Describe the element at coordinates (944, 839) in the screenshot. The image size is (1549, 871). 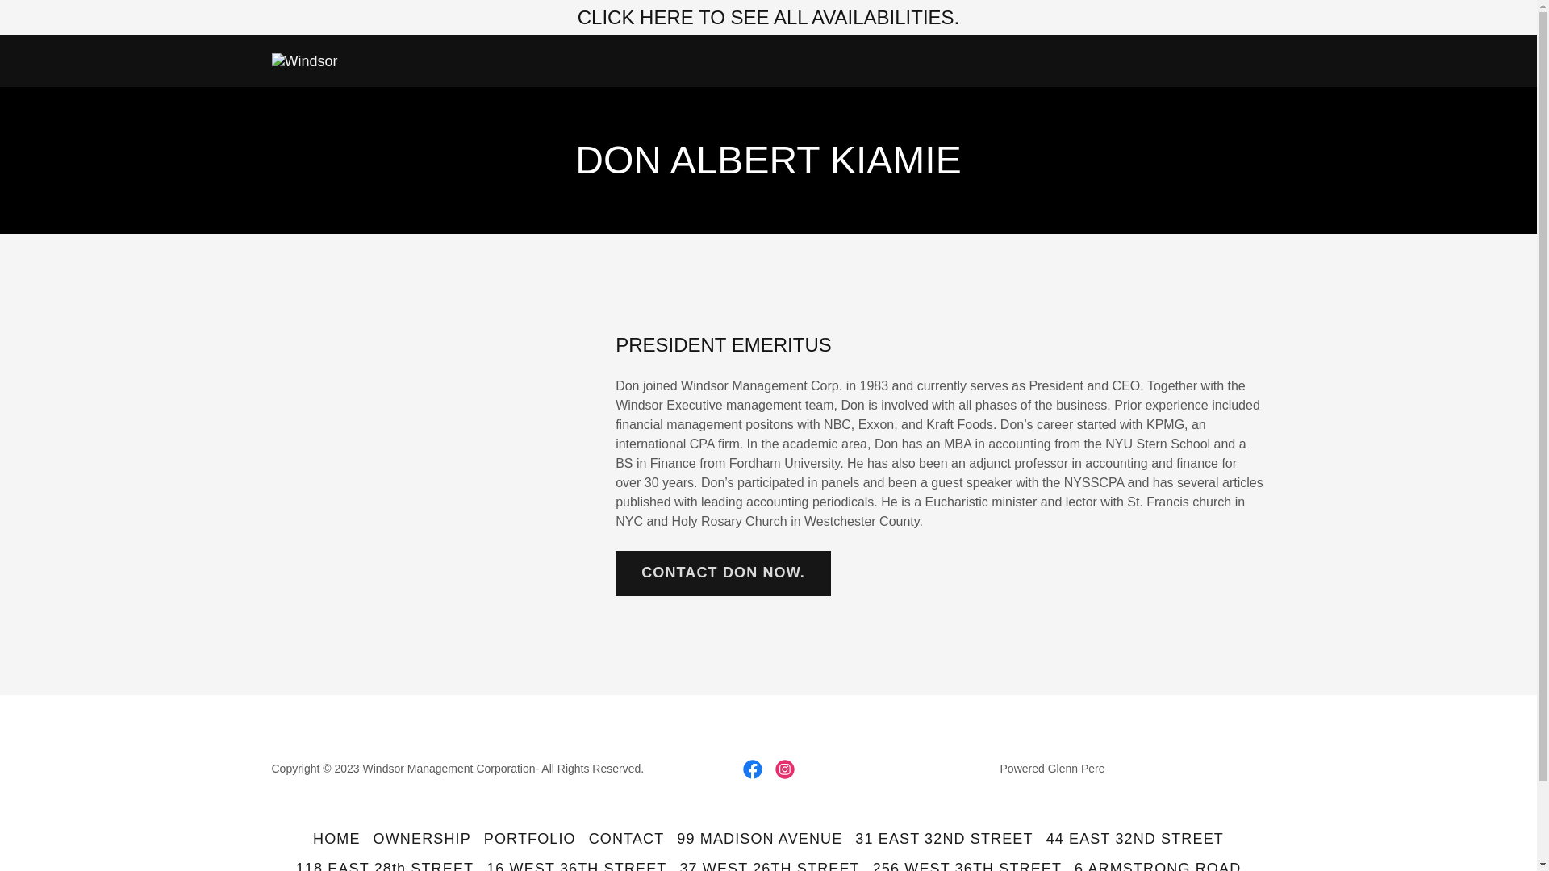
I see `31 EAST 32ND STREET` at that location.